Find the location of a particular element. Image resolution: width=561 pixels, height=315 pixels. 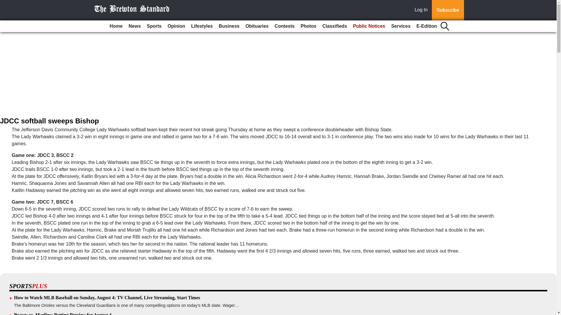

Services is located at coordinates (401, 26).